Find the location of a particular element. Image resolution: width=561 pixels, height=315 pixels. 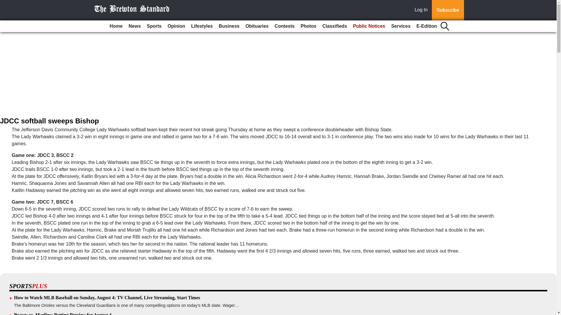

Services is located at coordinates (401, 26).